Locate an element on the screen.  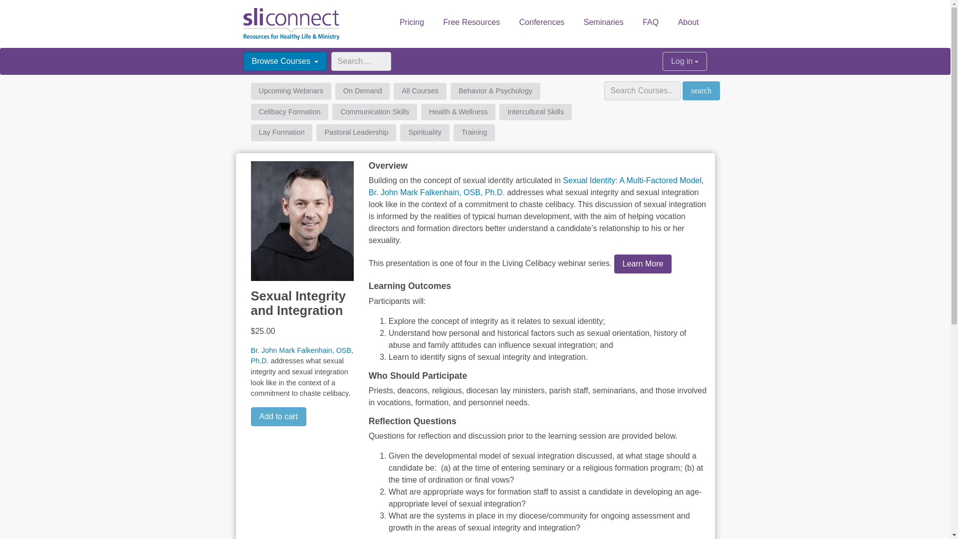
Upcoming Webinars is located at coordinates (290, 91).